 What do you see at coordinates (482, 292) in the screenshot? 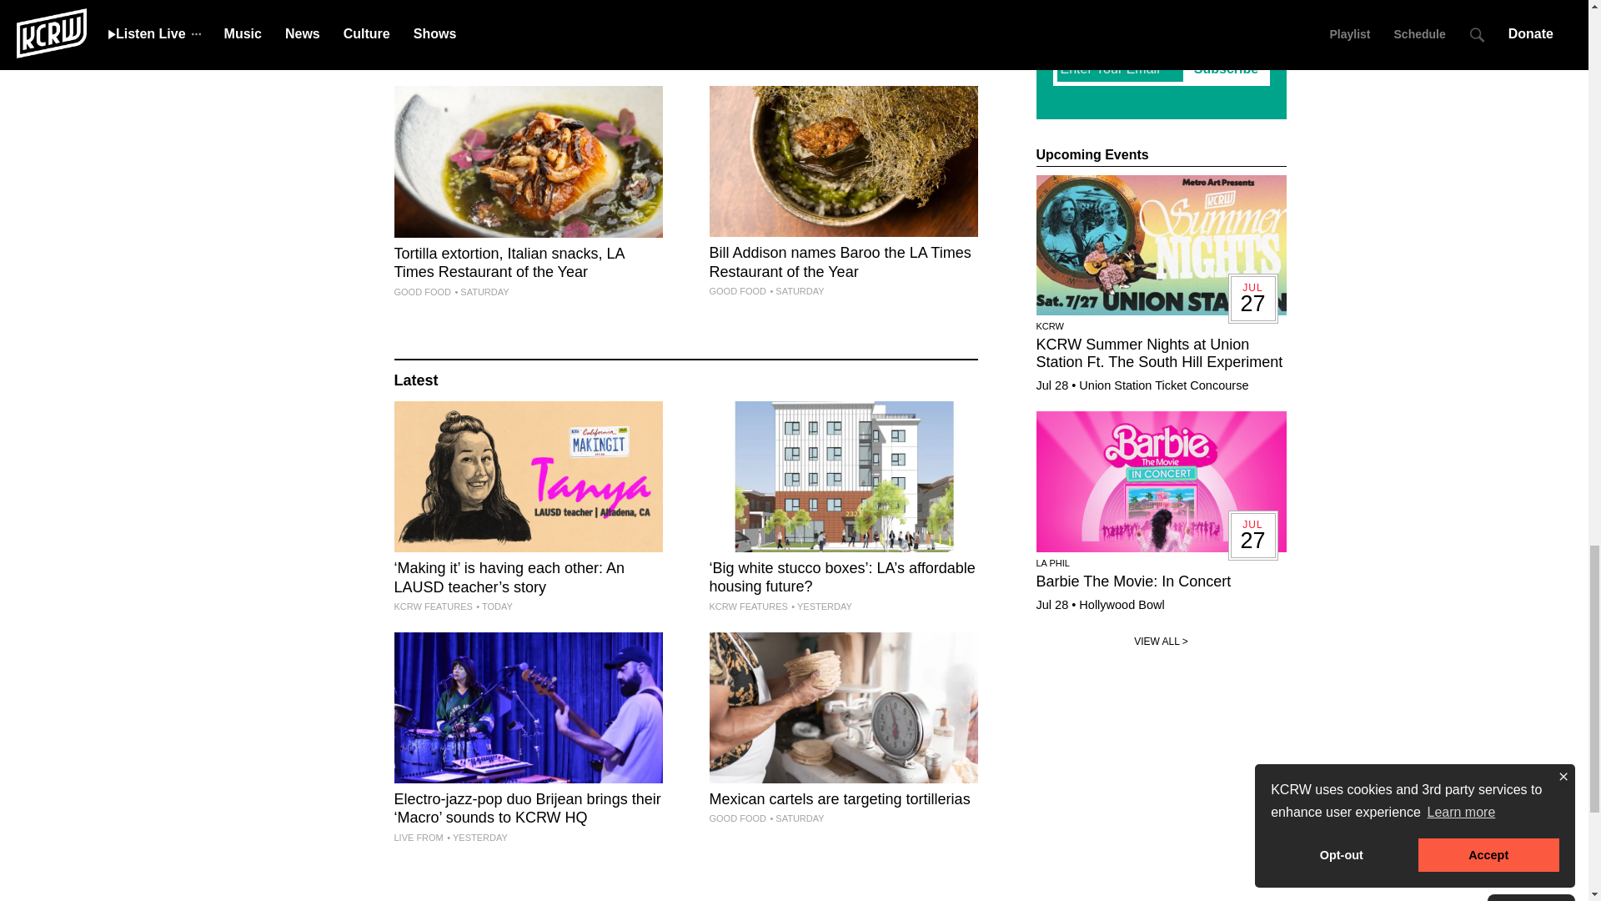
I see `Saturday, July 20th 2024, 3:00 am` at bounding box center [482, 292].